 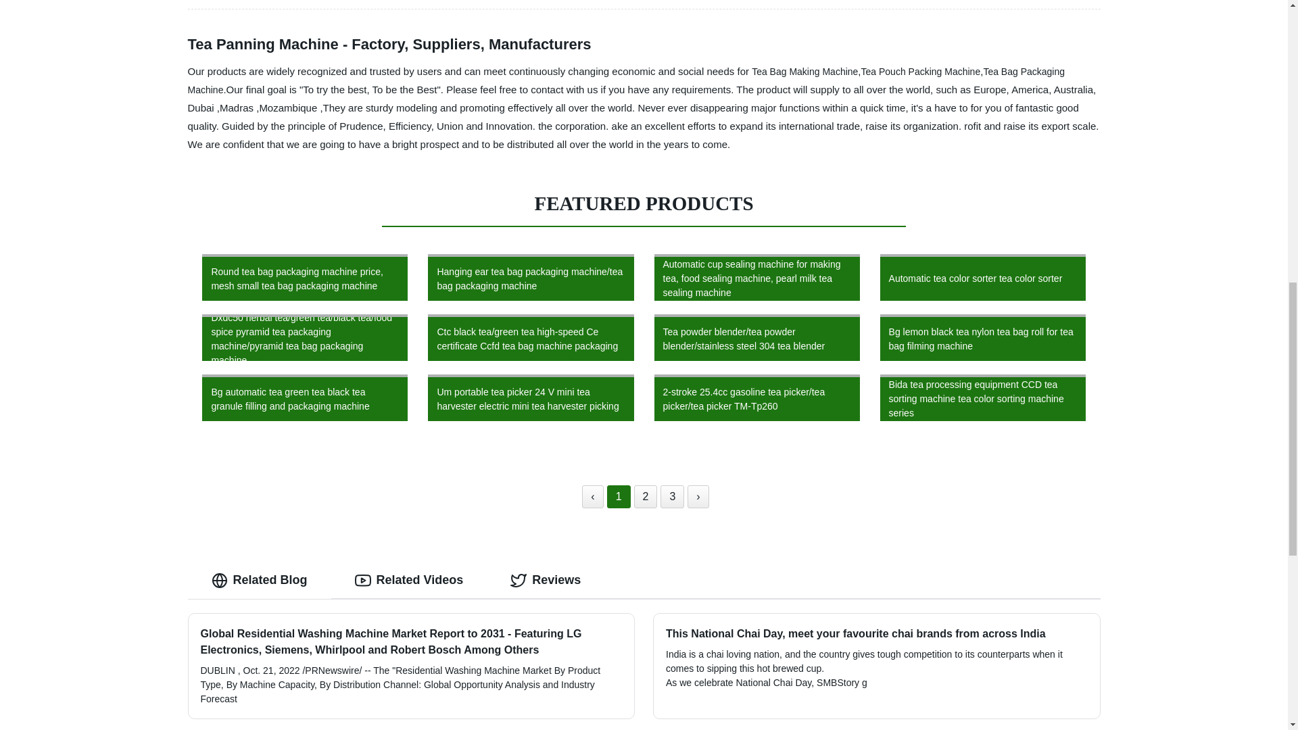 I want to click on Tea Pouch Packing Machine, so click(x=921, y=72).